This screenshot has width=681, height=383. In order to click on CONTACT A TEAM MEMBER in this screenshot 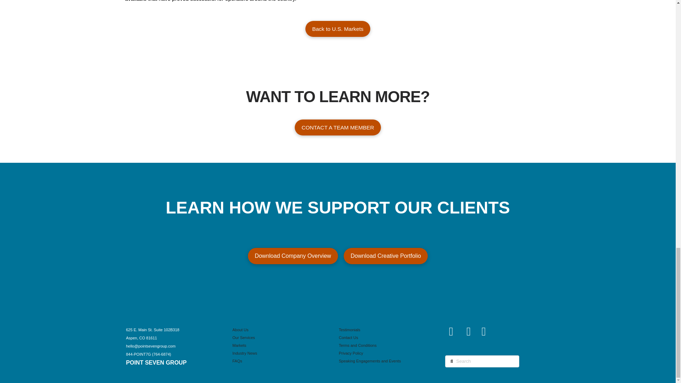, I will do `click(338, 127)`.